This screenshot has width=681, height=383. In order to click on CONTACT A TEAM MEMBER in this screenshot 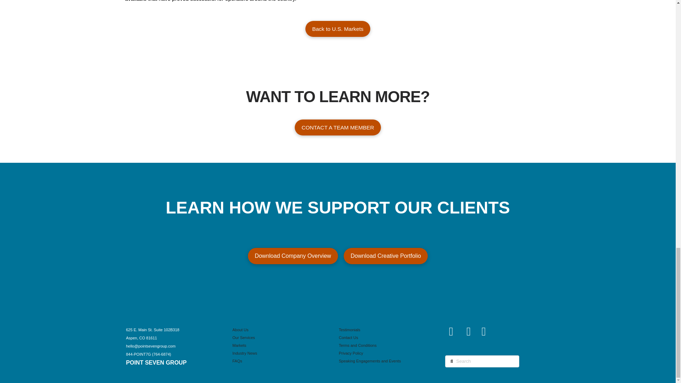, I will do `click(338, 127)`.